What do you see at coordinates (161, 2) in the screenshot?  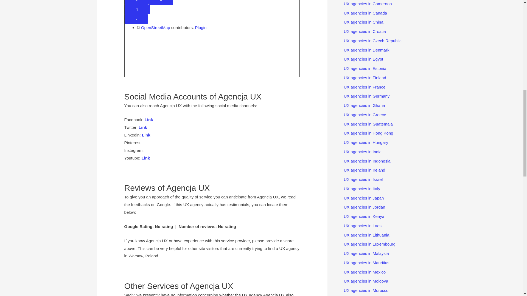 I see `Zoom out` at bounding box center [161, 2].